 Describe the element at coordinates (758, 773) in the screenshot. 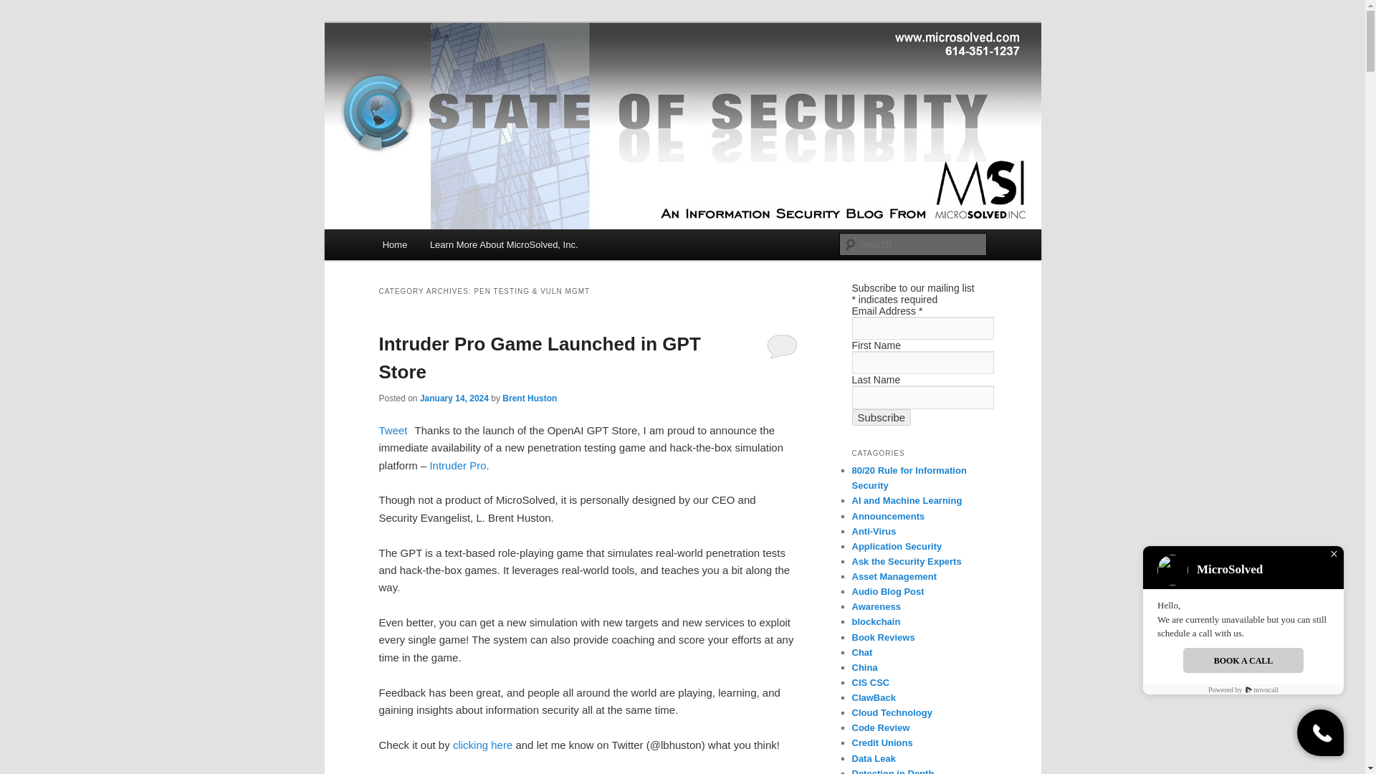

I see `gaming` at that location.